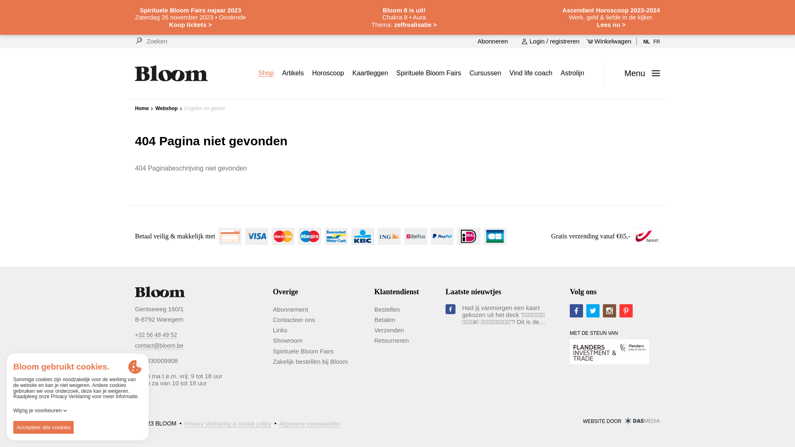 This screenshot has width=795, height=447. Describe the element at coordinates (392, 341) in the screenshot. I see `Retourneren` at that location.